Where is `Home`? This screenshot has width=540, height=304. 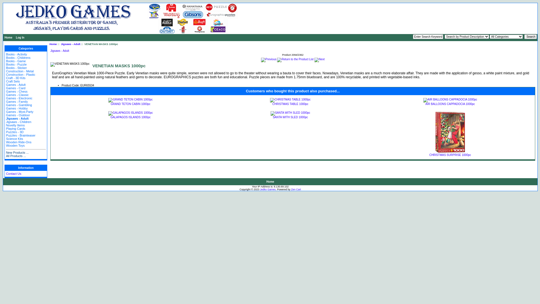 Home is located at coordinates (53, 44).